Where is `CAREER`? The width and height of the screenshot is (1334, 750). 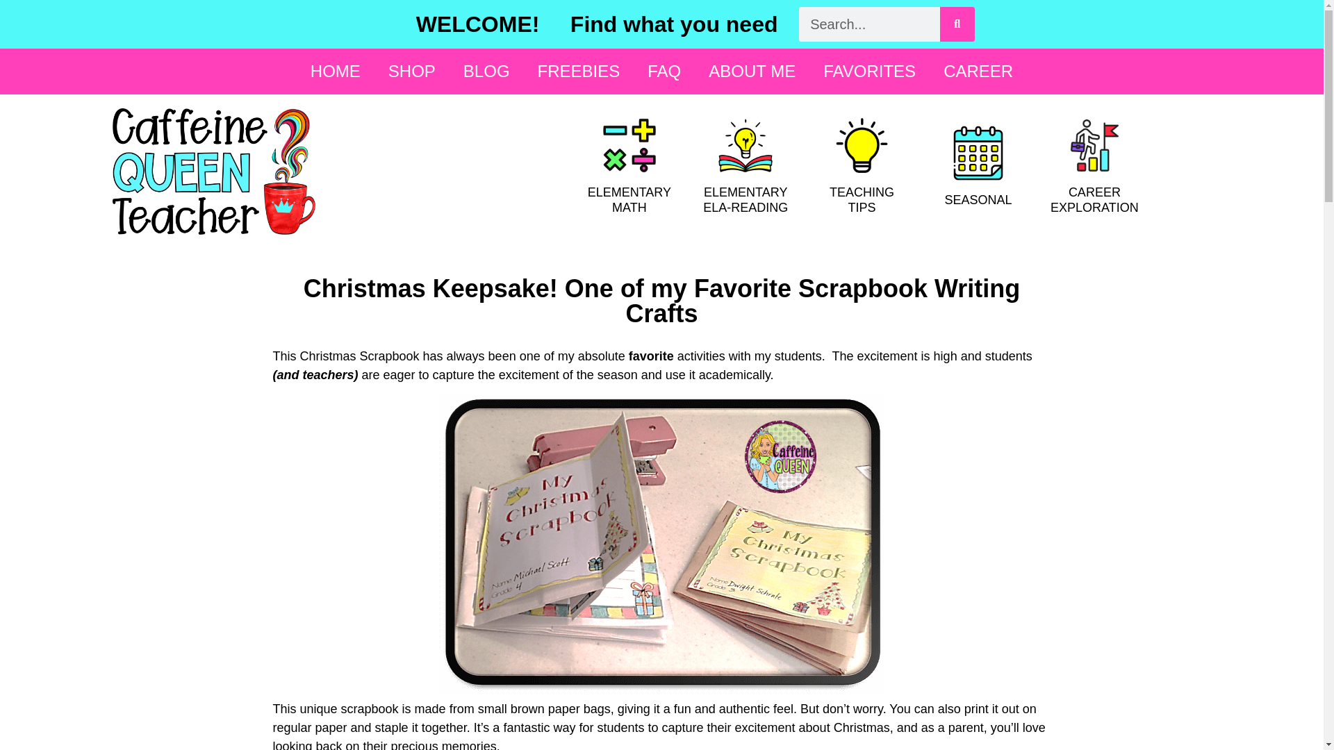
CAREER is located at coordinates (978, 71).